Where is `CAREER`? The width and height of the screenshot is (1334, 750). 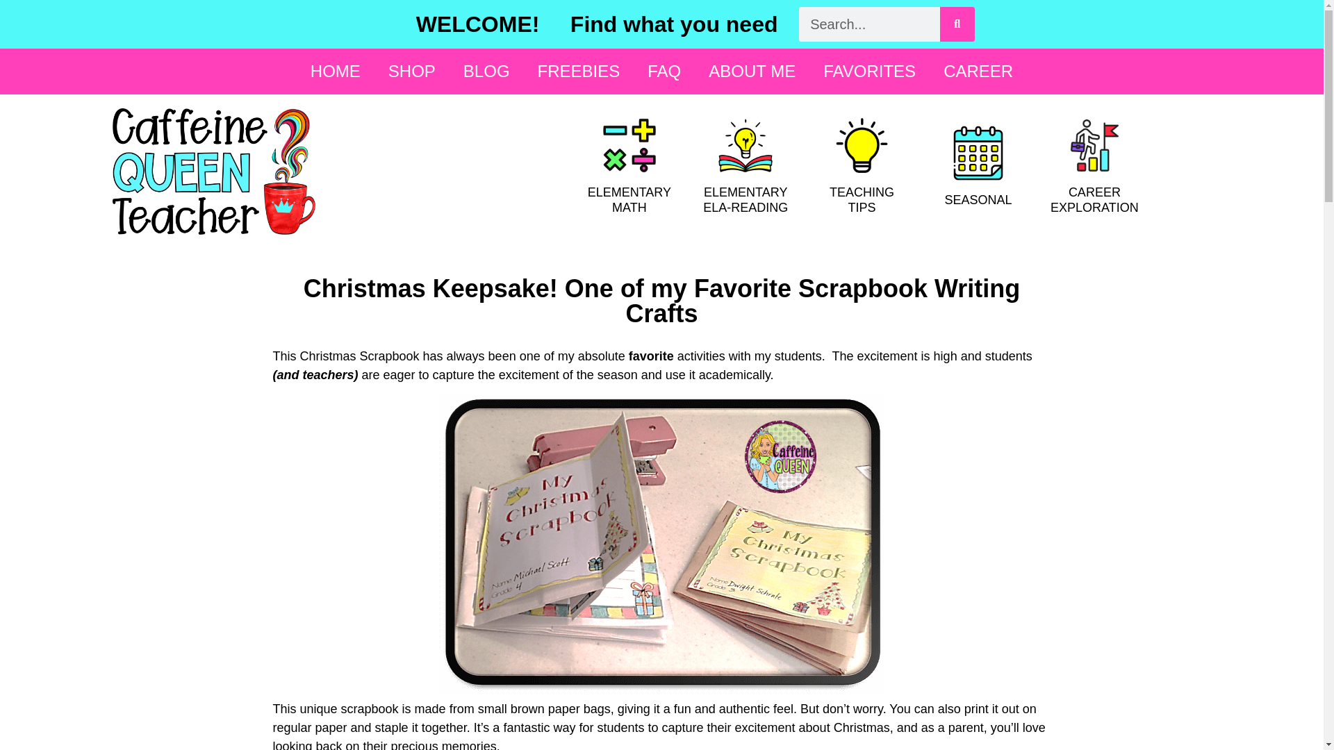
CAREER is located at coordinates (978, 71).